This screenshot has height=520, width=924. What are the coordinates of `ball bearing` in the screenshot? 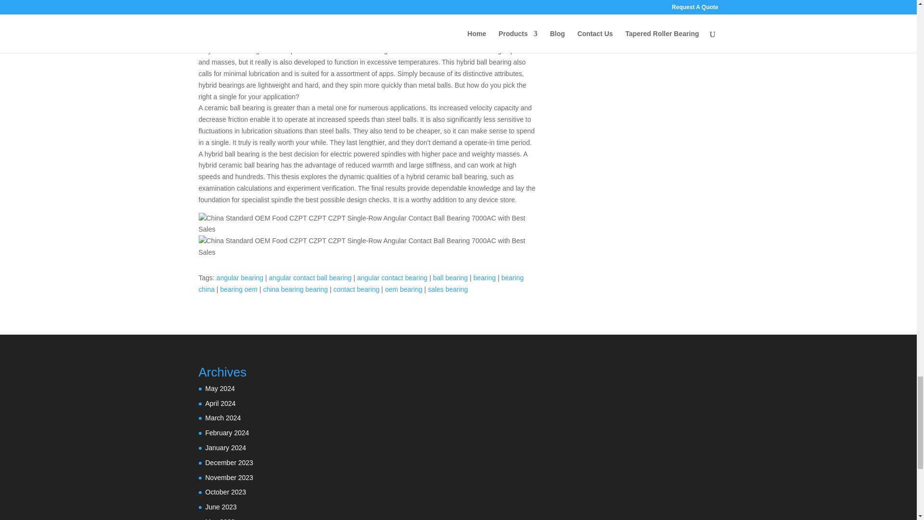 It's located at (450, 278).